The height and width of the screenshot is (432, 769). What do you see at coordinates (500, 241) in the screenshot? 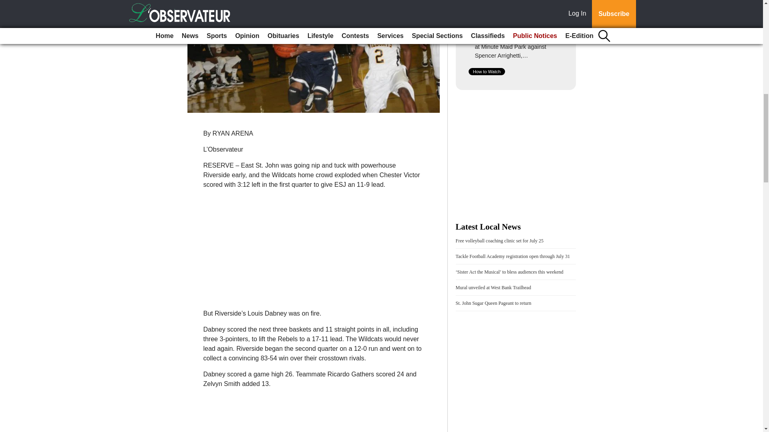
I see `Free volleyball coaching clinic set for July 25` at bounding box center [500, 241].